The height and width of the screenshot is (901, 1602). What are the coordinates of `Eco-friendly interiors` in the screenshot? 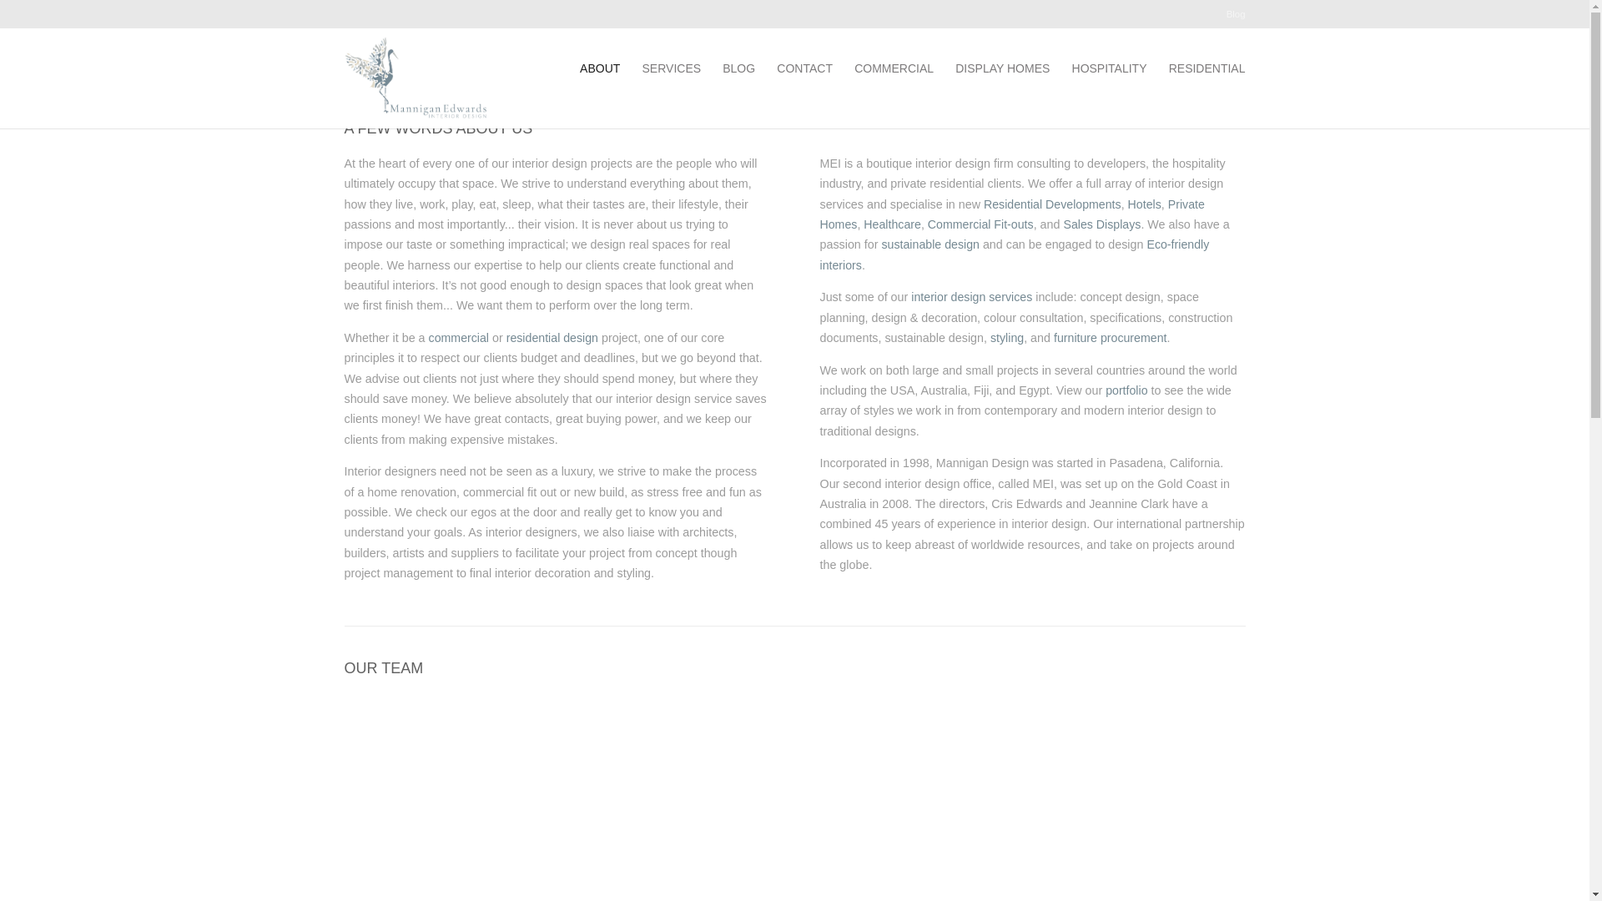 It's located at (1015, 254).